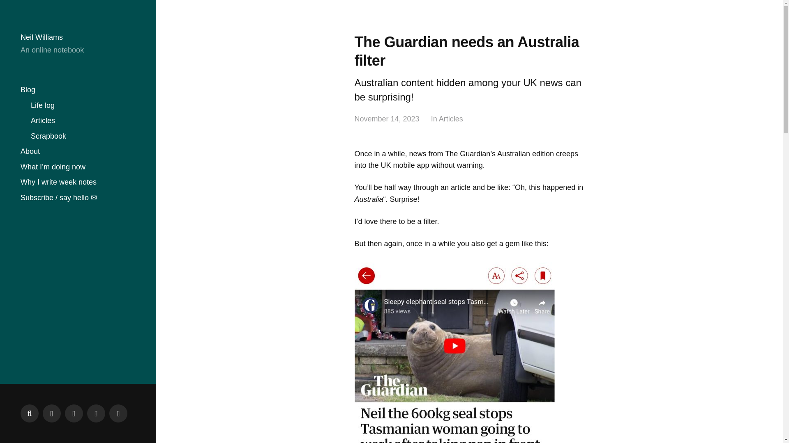  What do you see at coordinates (30, 151) in the screenshot?
I see `About` at bounding box center [30, 151].